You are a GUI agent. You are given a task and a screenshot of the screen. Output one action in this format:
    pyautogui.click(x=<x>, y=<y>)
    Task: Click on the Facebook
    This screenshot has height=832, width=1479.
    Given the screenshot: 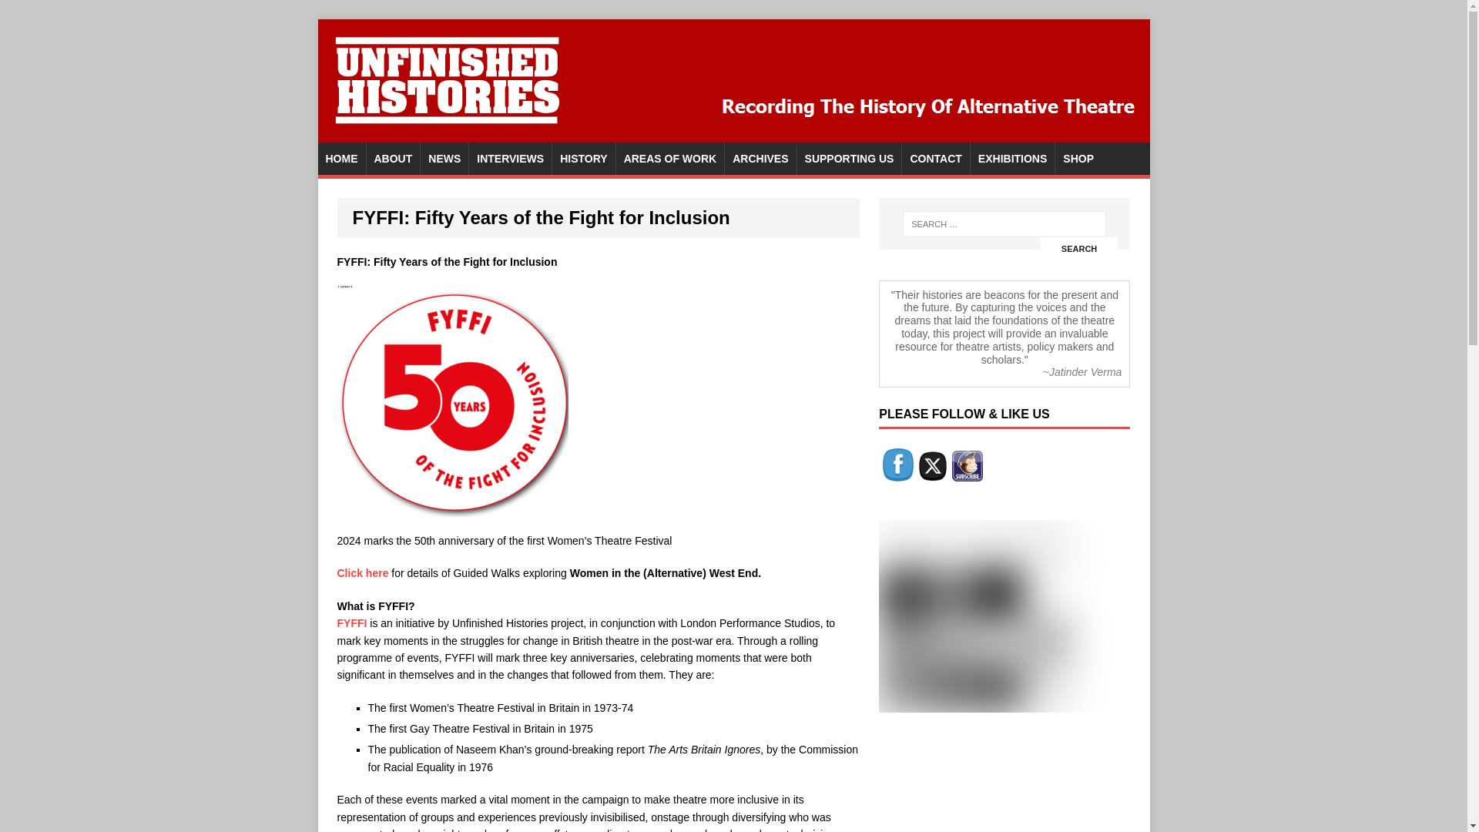 What is the action you would take?
    pyautogui.click(x=898, y=465)
    